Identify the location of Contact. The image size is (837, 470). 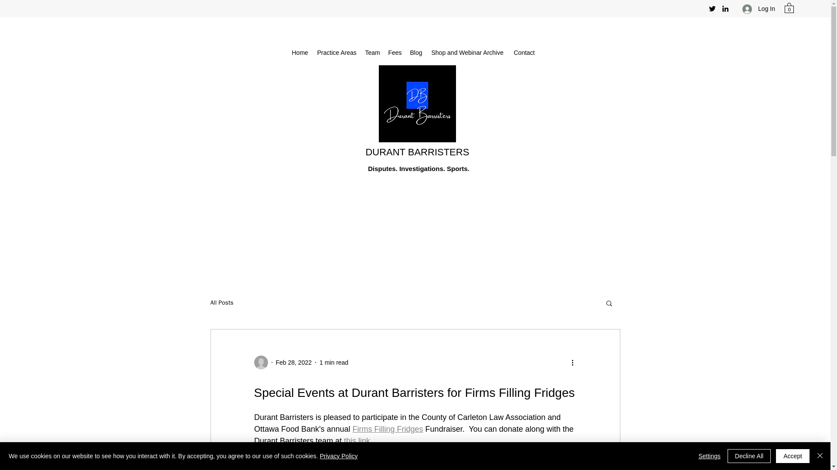
(524, 52).